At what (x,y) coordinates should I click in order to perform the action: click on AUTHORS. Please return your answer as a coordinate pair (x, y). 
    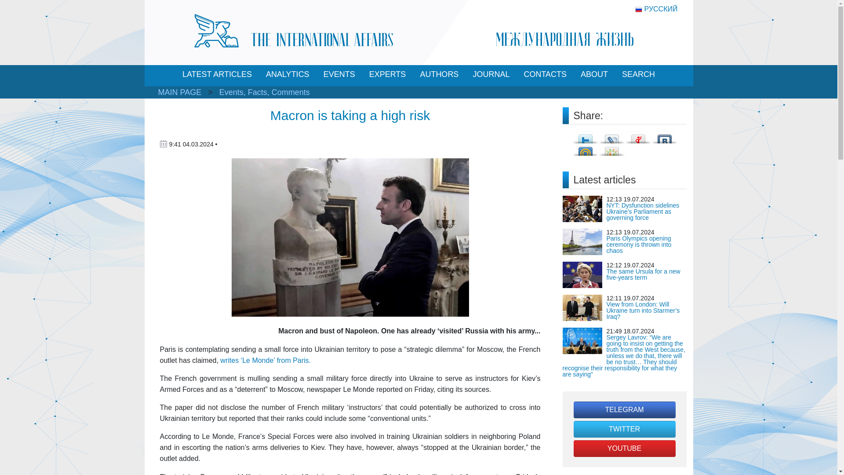
    Looking at the image, I should click on (439, 74).